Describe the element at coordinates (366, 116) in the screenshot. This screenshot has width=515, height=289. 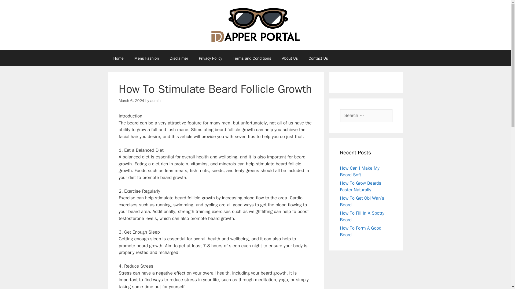
I see `Search for:` at that location.